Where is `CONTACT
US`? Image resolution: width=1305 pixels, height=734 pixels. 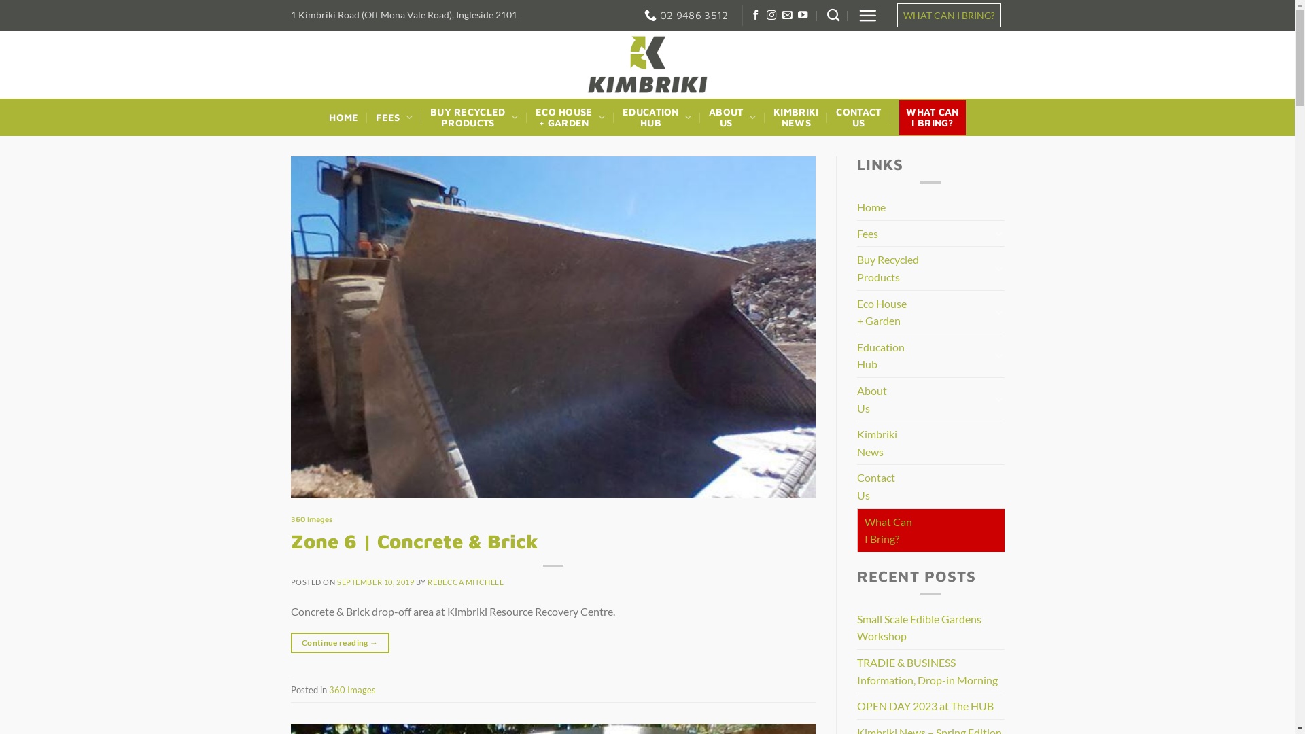 CONTACT
US is located at coordinates (858, 118).